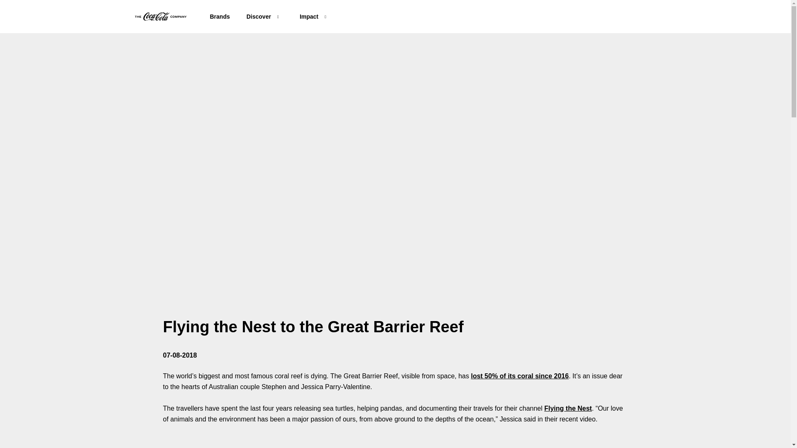 The height and width of the screenshot is (448, 797). What do you see at coordinates (309, 17) in the screenshot?
I see `Impact` at bounding box center [309, 17].